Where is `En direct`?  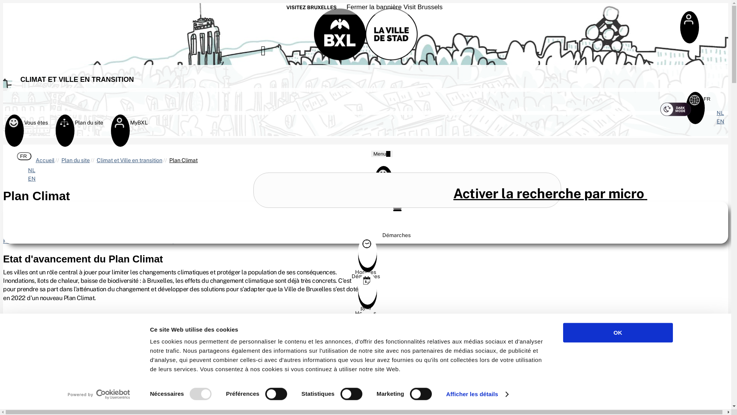
En direct is located at coordinates (365, 343).